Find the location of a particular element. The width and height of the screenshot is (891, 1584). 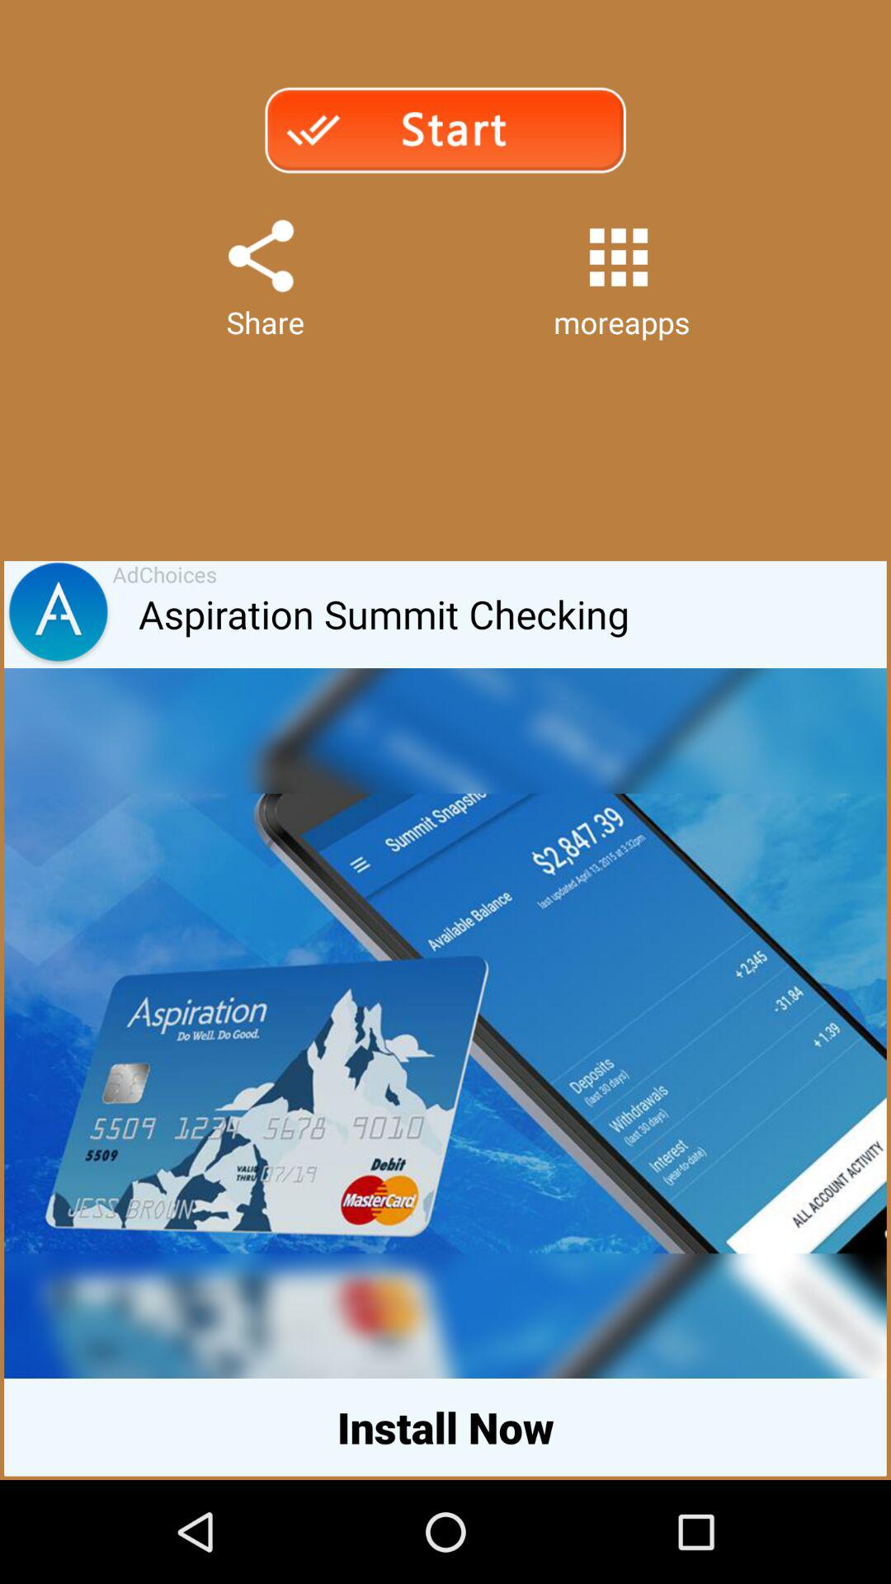

turn on the aspiration summit checking app is located at coordinates (512, 615).